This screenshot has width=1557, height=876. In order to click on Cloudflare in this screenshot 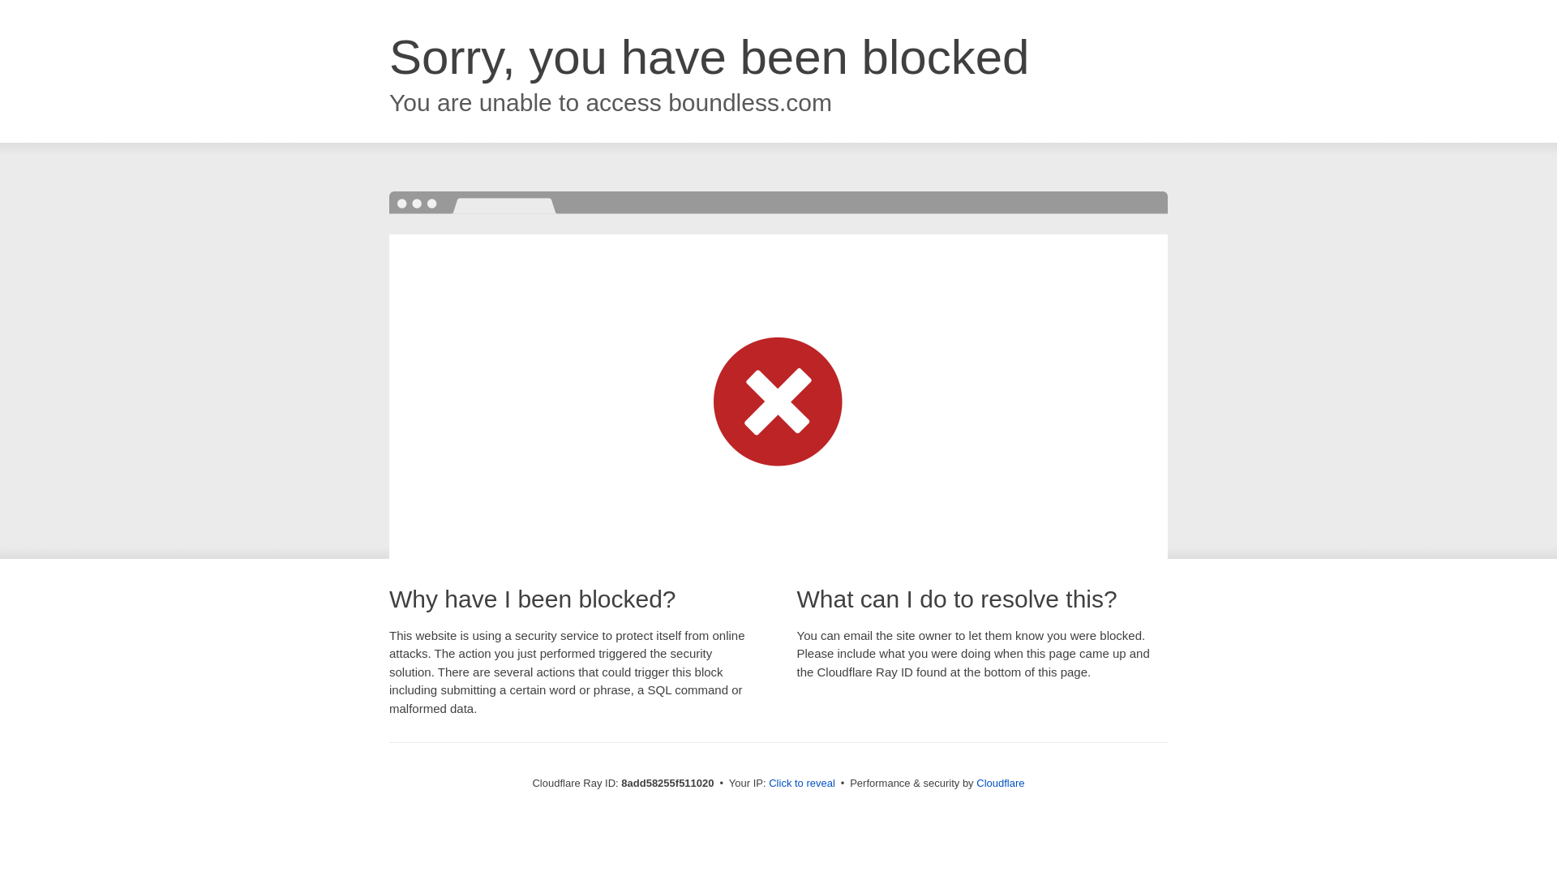, I will do `click(1000, 783)`.